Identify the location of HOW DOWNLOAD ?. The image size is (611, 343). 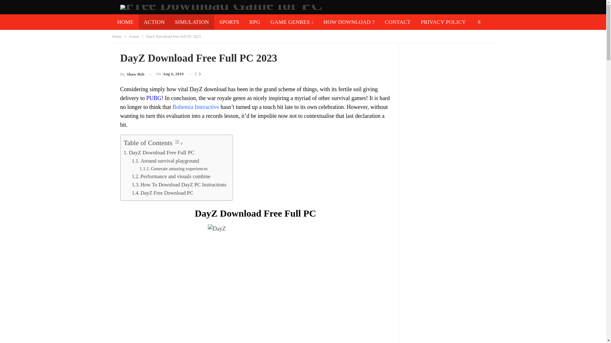
(349, 22).